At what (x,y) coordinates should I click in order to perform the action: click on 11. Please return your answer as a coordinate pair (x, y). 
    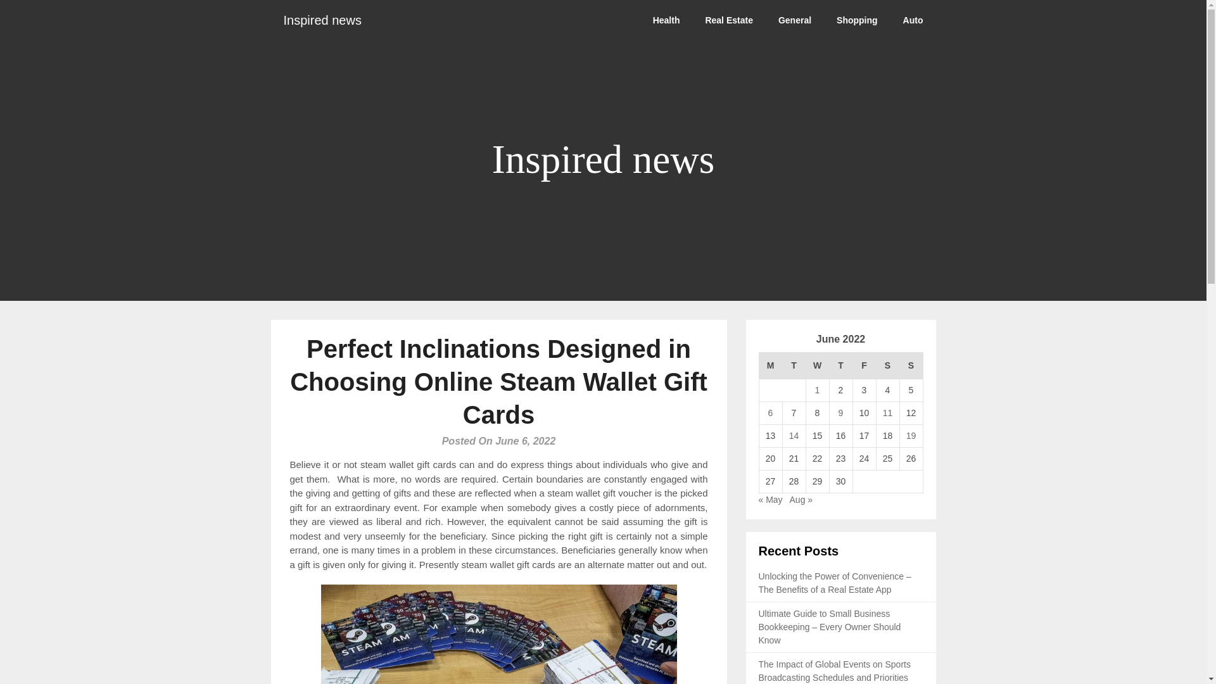
    Looking at the image, I should click on (887, 412).